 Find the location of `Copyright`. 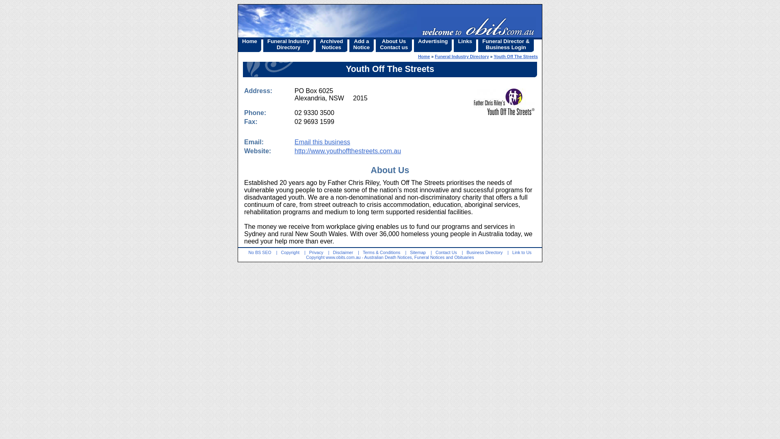

Copyright is located at coordinates (290, 252).